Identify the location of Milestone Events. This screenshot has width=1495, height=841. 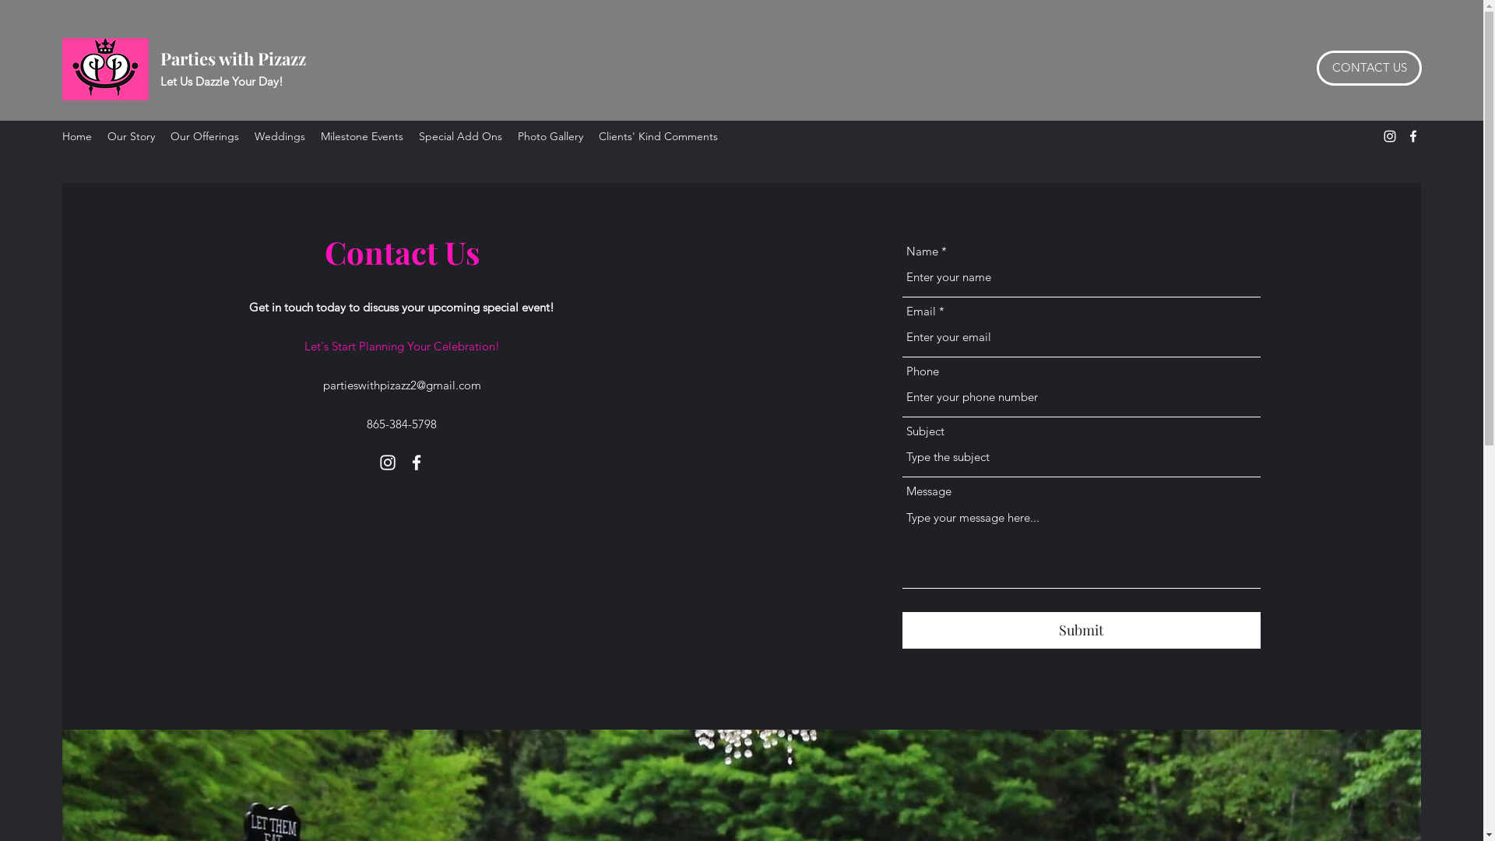
(362, 136).